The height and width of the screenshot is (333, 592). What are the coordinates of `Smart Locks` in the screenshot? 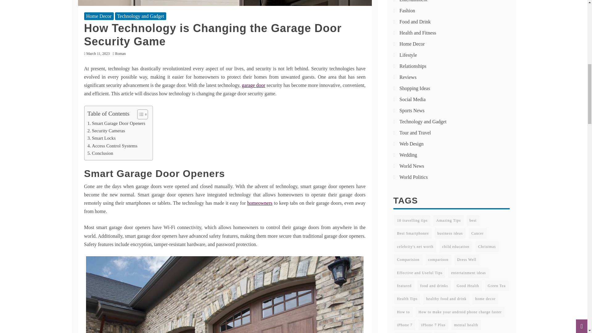 It's located at (102, 138).